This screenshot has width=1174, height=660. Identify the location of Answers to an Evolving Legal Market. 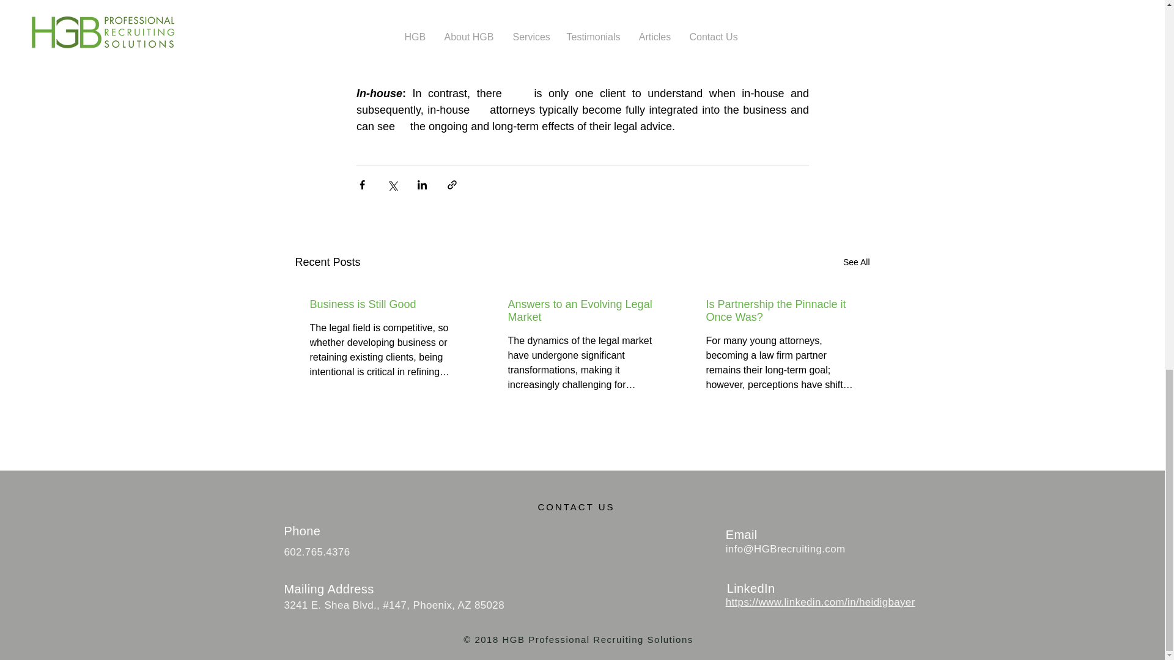
(581, 311).